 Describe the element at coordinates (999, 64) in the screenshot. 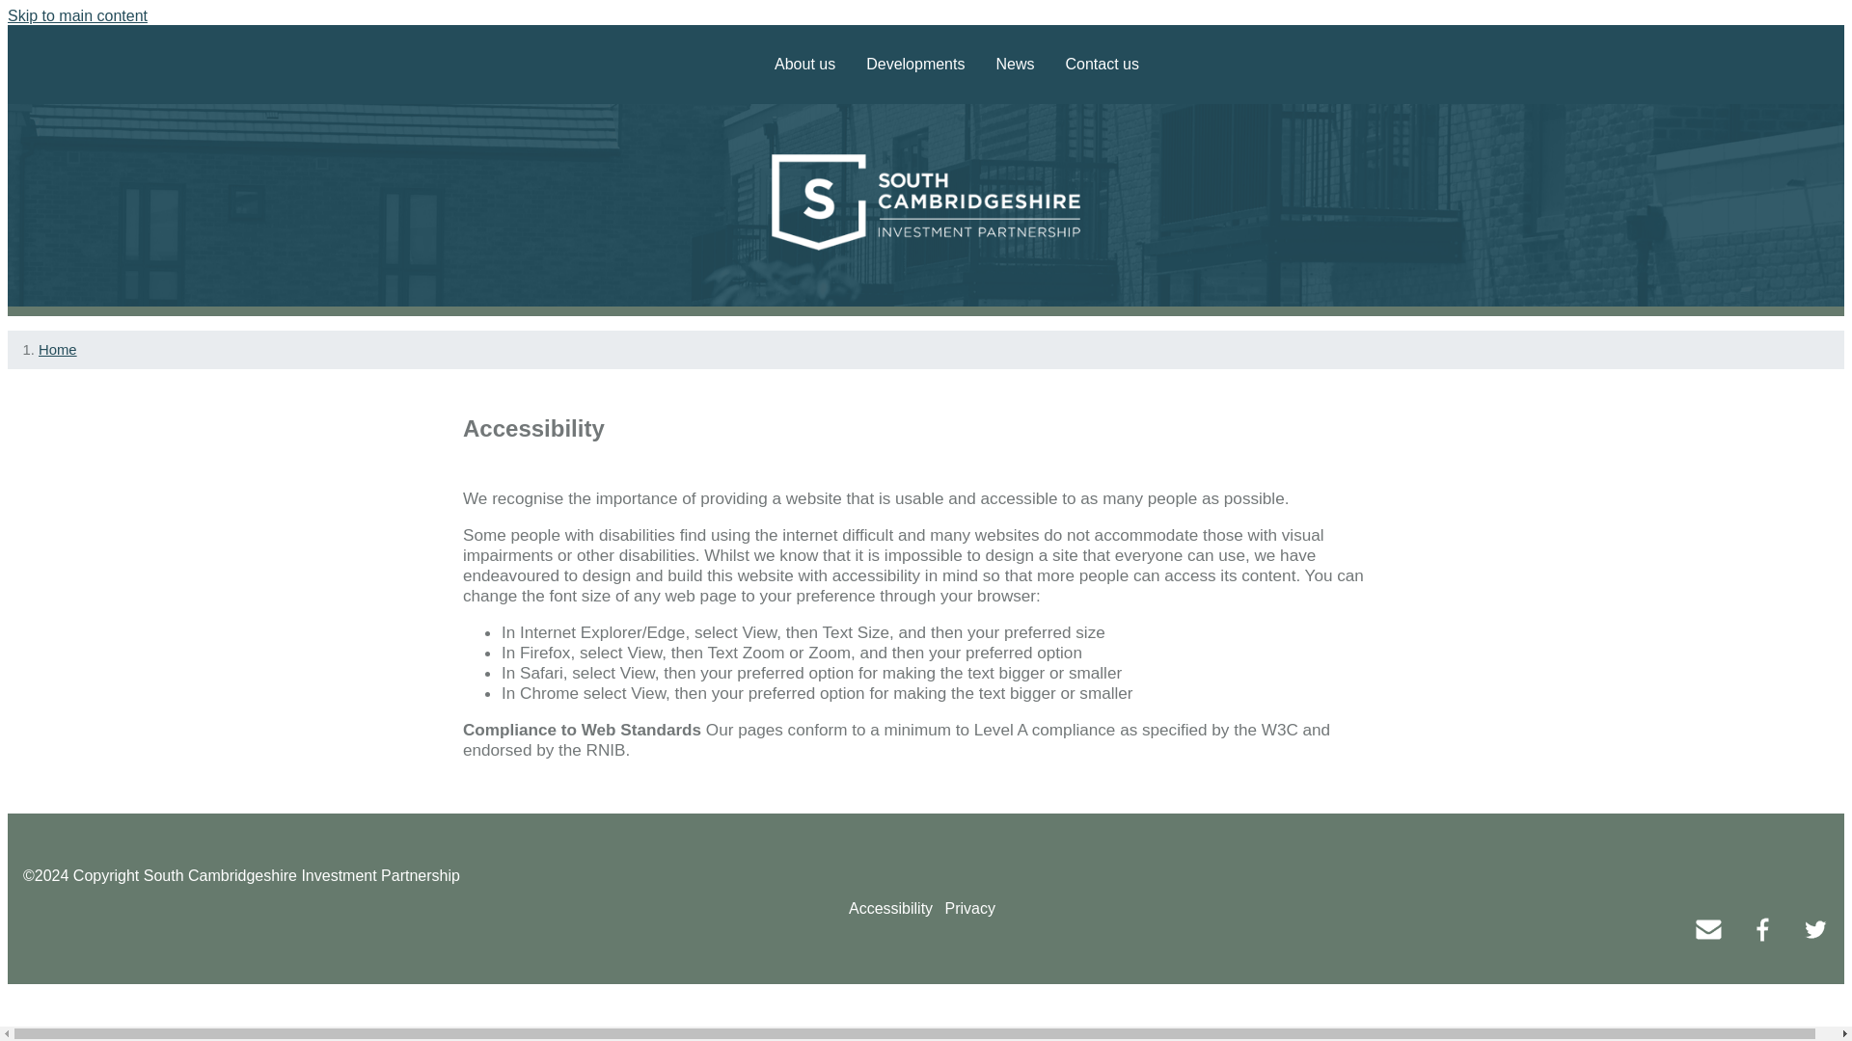

I see `News` at that location.